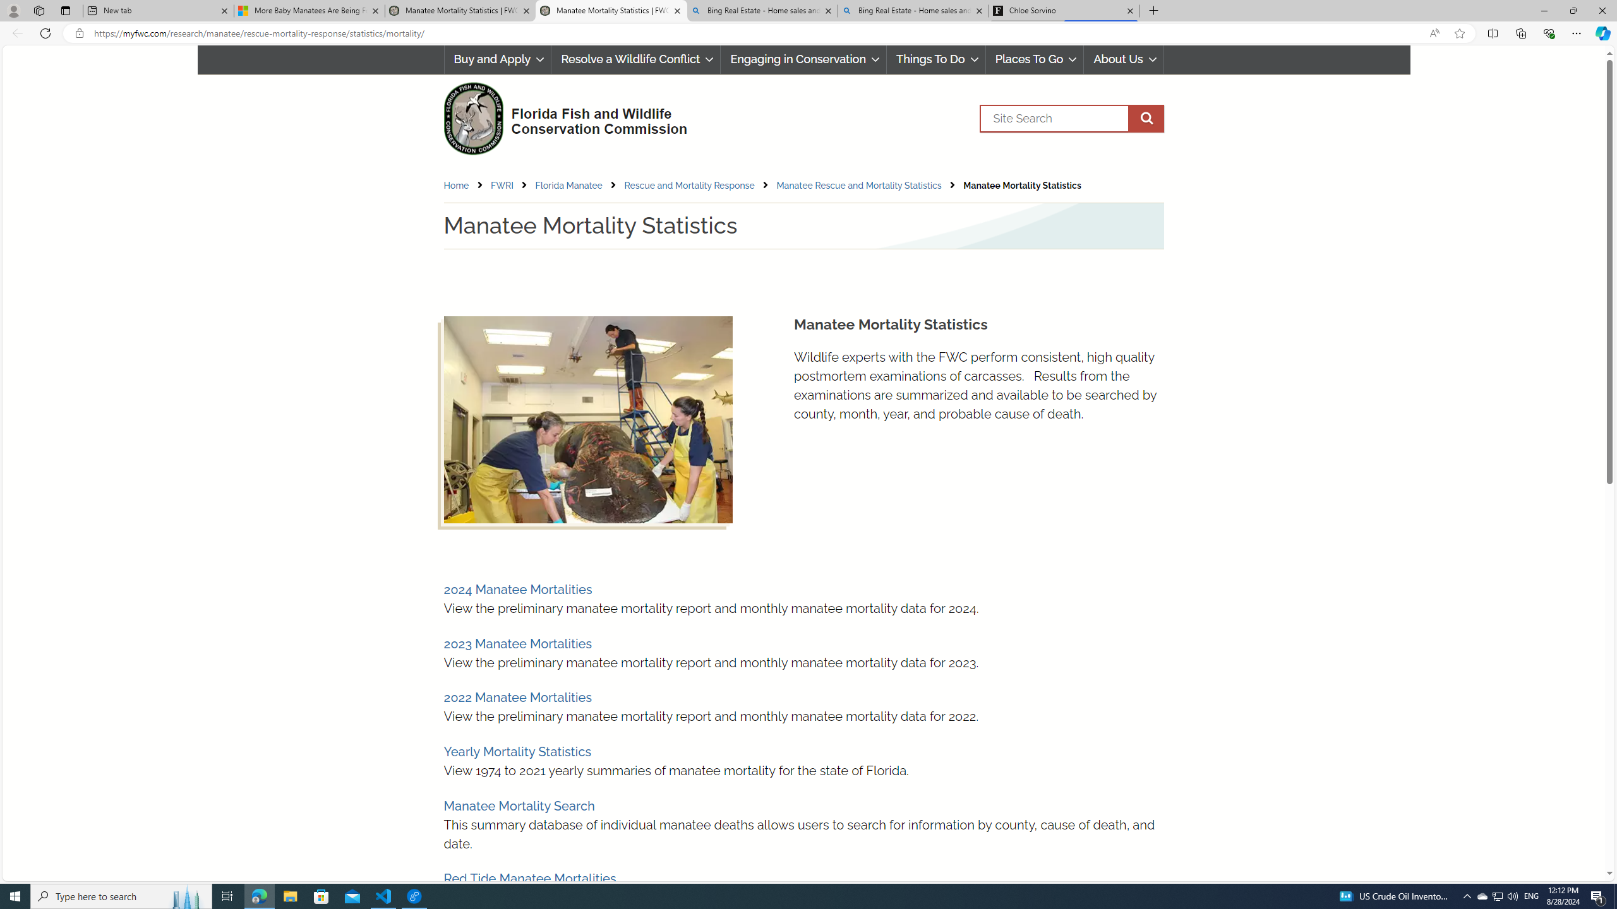 This screenshot has height=909, width=1617. Describe the element at coordinates (503, 186) in the screenshot. I see `FWRI` at that location.